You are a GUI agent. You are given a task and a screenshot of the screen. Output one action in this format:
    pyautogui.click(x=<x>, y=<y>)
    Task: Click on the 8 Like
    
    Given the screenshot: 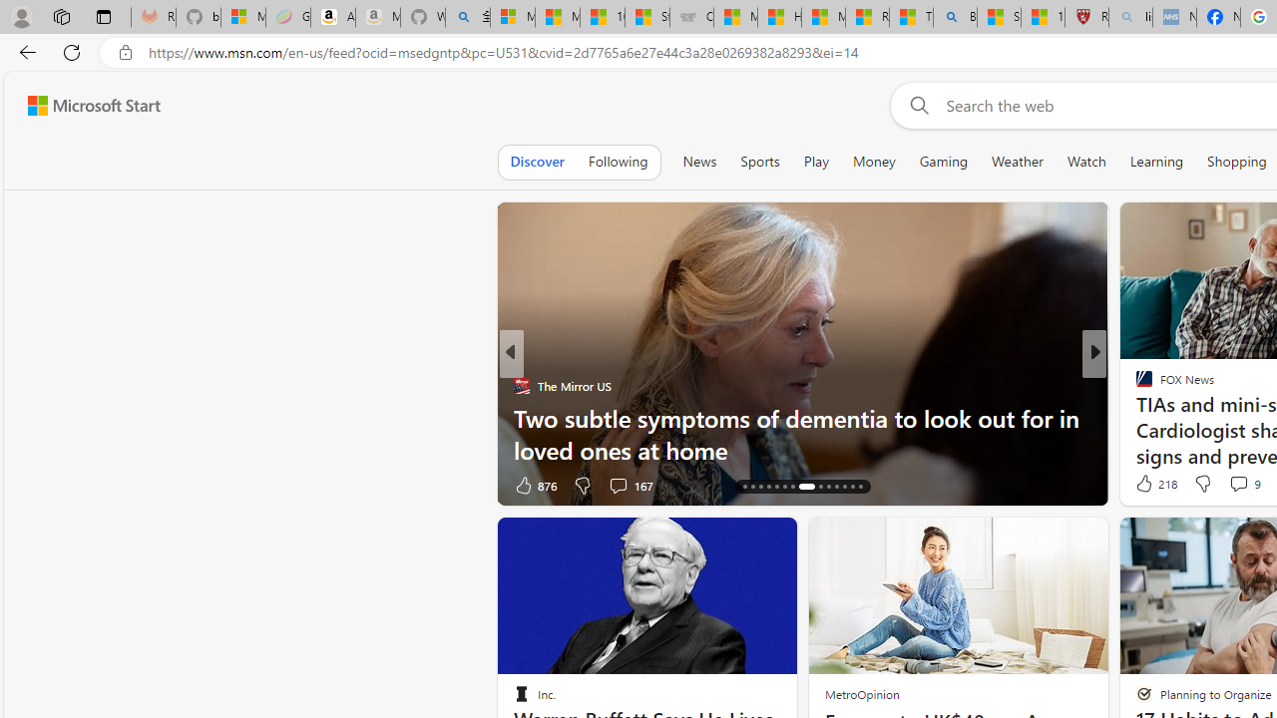 What is the action you would take?
    pyautogui.click(x=1142, y=485)
    